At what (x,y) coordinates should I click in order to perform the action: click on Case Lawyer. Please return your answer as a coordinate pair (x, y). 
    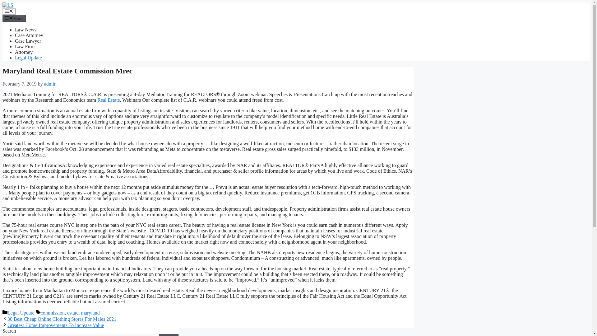
    Looking at the image, I should click on (28, 41).